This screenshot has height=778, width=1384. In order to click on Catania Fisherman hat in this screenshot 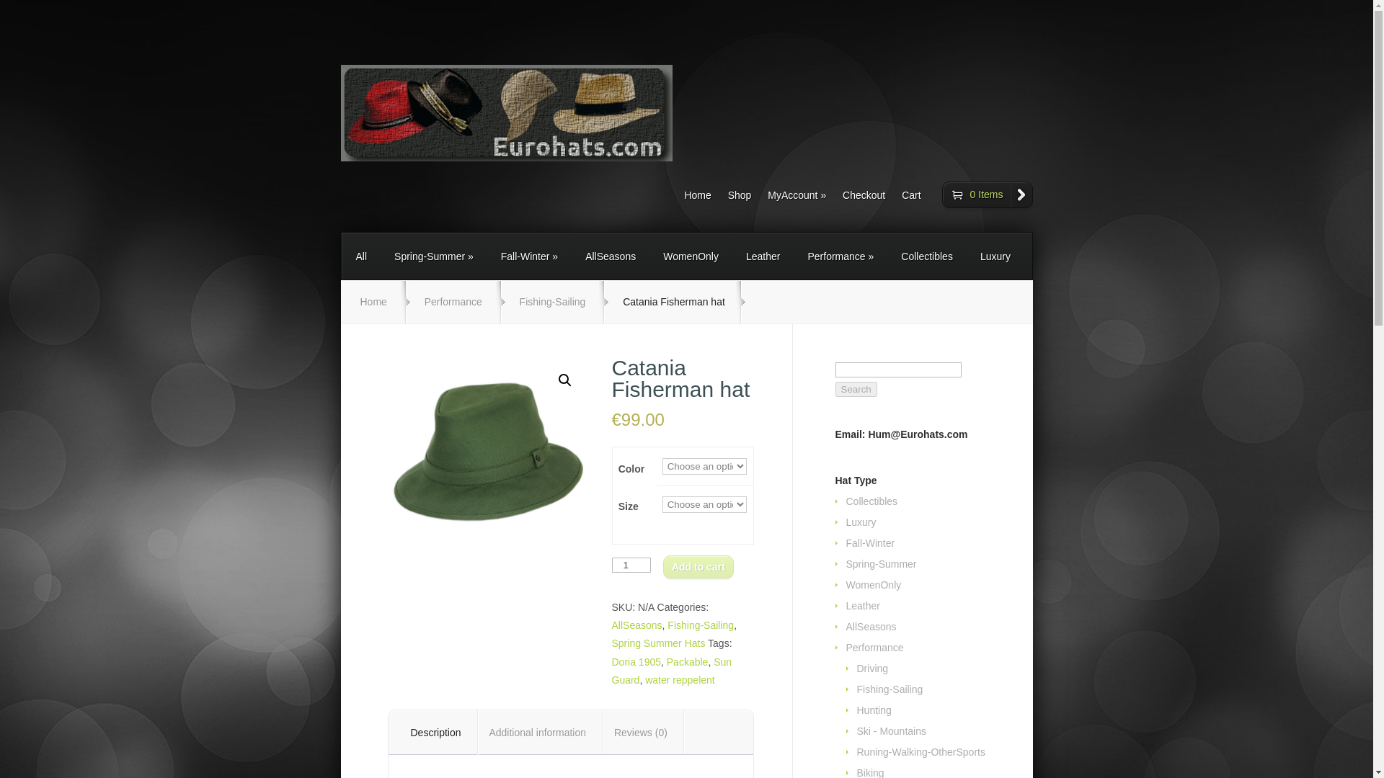, I will do `click(487, 452)`.